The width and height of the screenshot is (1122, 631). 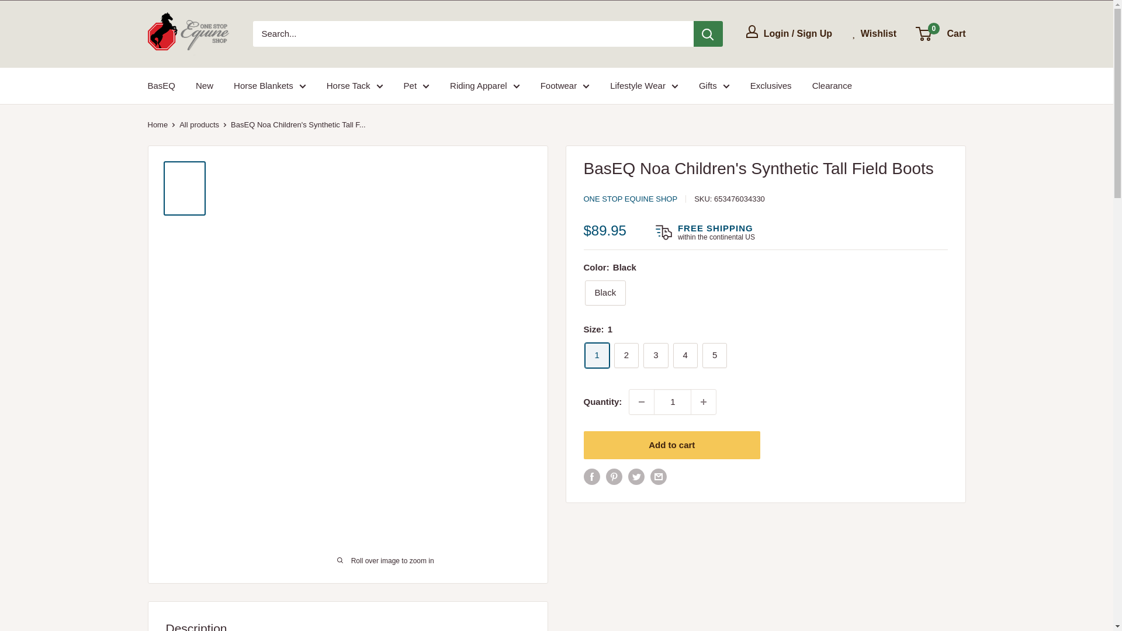 What do you see at coordinates (642, 402) in the screenshot?
I see `Decrease quantity by 1` at bounding box center [642, 402].